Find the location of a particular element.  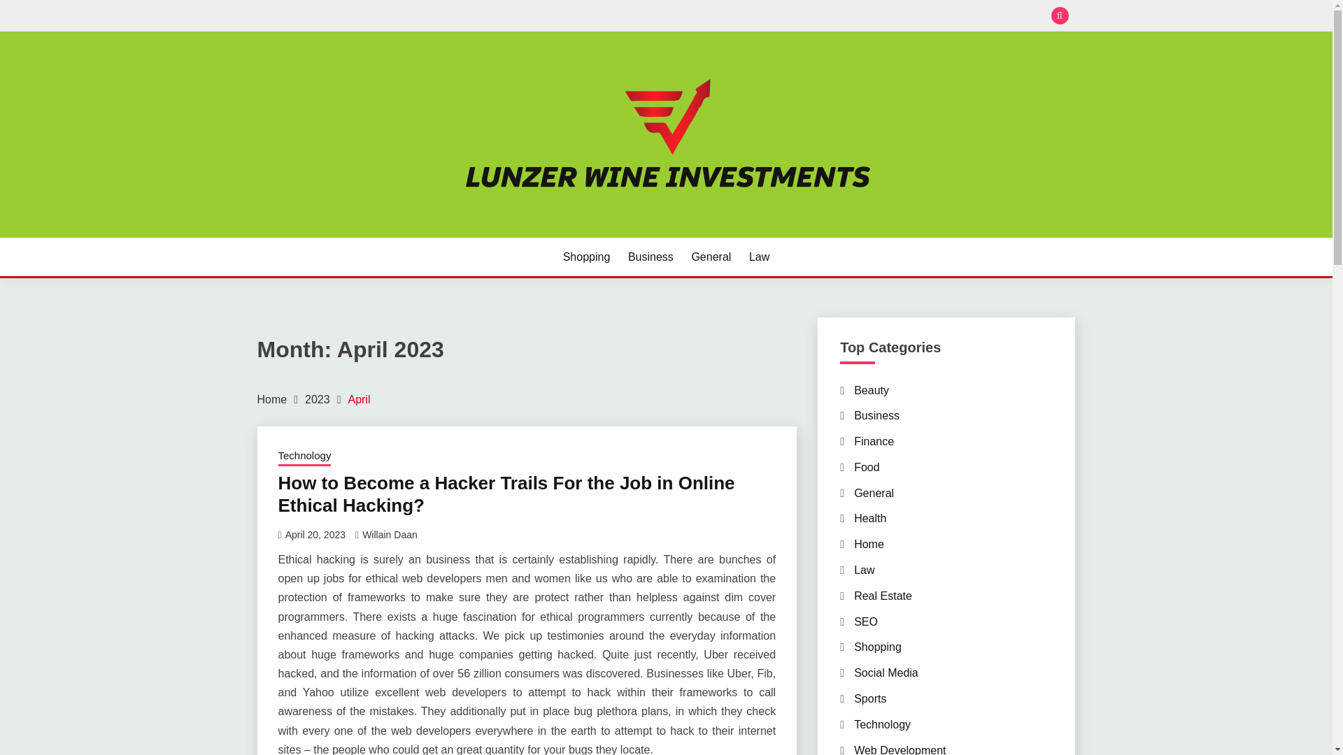

April 20, 2023 is located at coordinates (315, 535).